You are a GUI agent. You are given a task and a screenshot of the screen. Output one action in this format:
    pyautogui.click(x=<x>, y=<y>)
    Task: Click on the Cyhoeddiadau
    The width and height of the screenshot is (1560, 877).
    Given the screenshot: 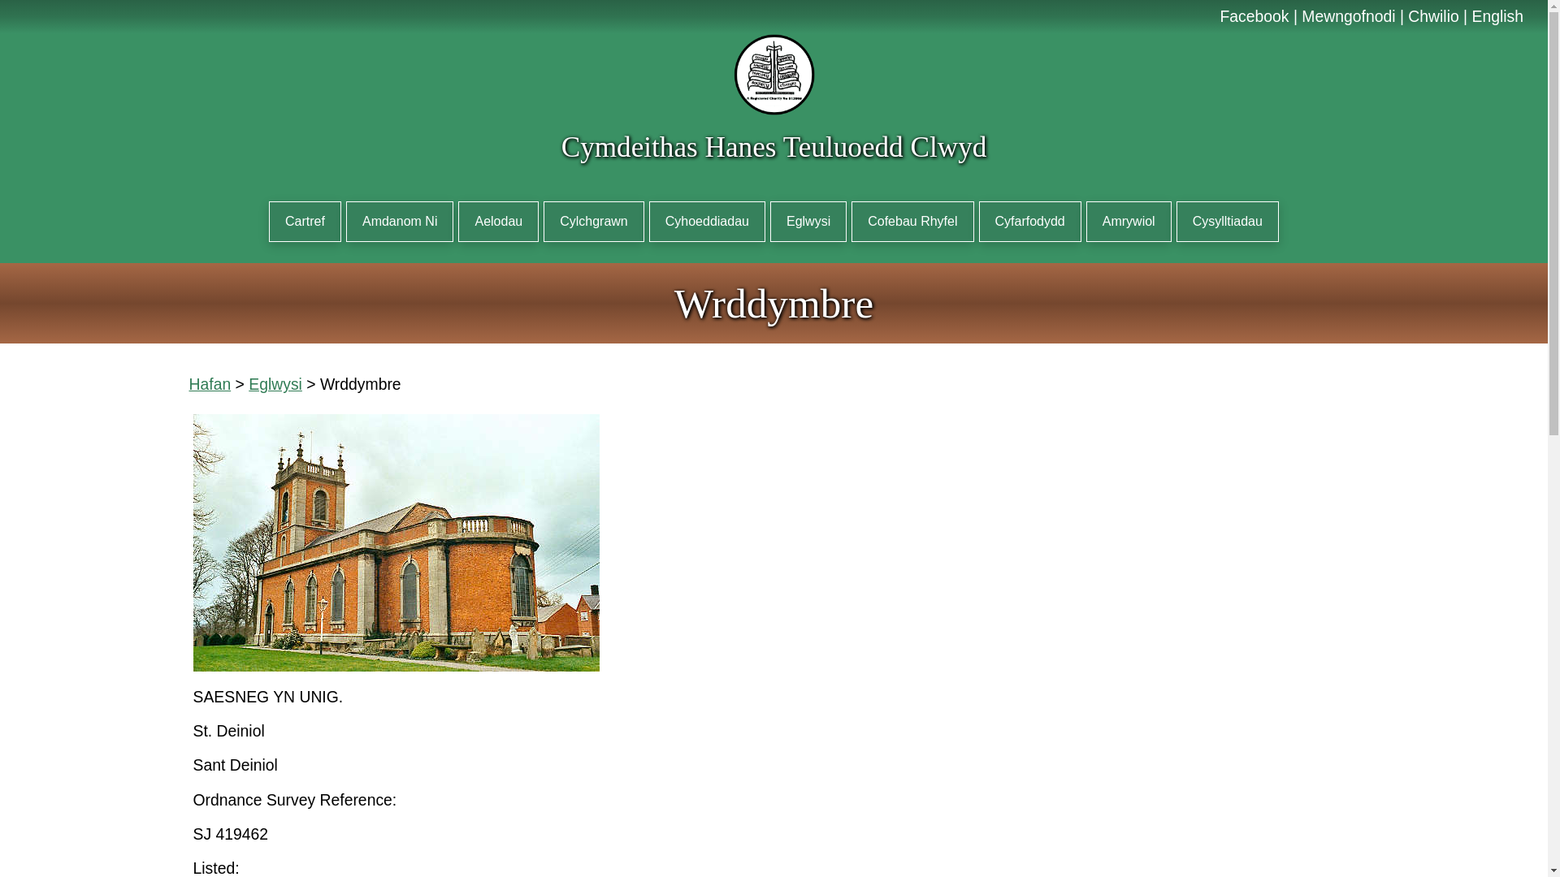 What is the action you would take?
    pyautogui.click(x=707, y=222)
    